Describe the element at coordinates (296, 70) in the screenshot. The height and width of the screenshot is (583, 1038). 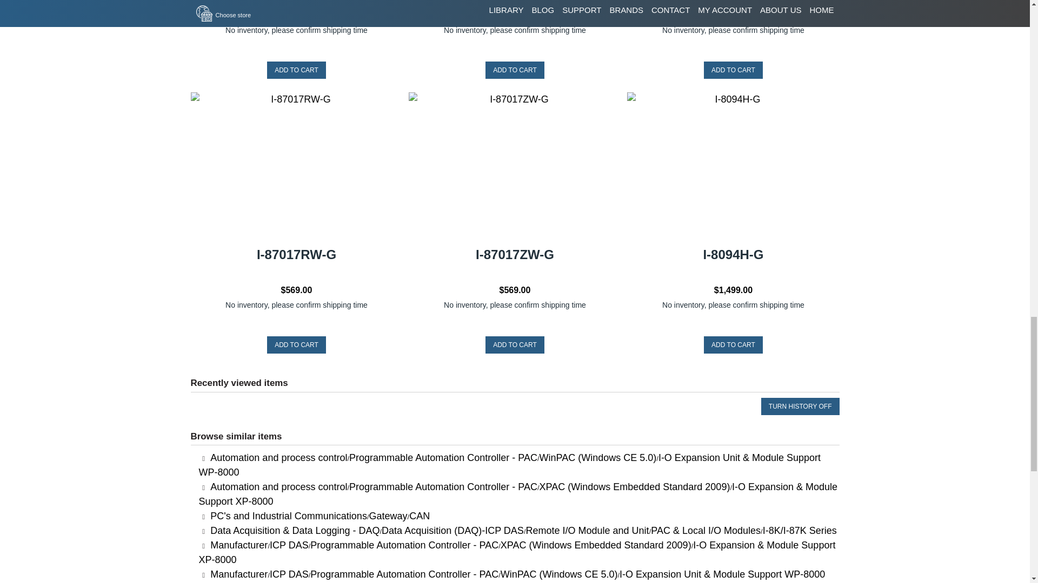
I see `Add to cart` at that location.